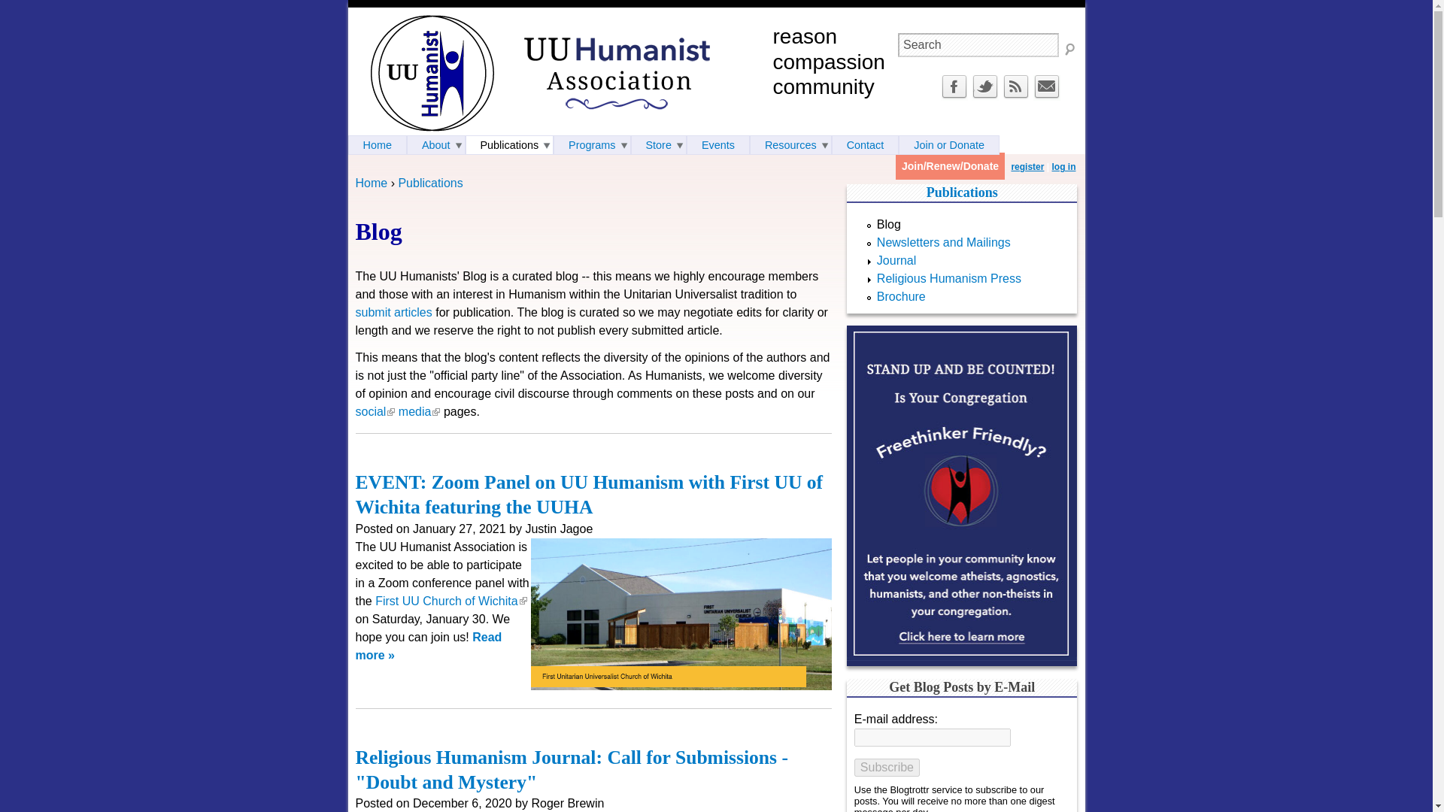 The width and height of the screenshot is (1444, 812). Describe the element at coordinates (985, 96) in the screenshot. I see `Twitter` at that location.